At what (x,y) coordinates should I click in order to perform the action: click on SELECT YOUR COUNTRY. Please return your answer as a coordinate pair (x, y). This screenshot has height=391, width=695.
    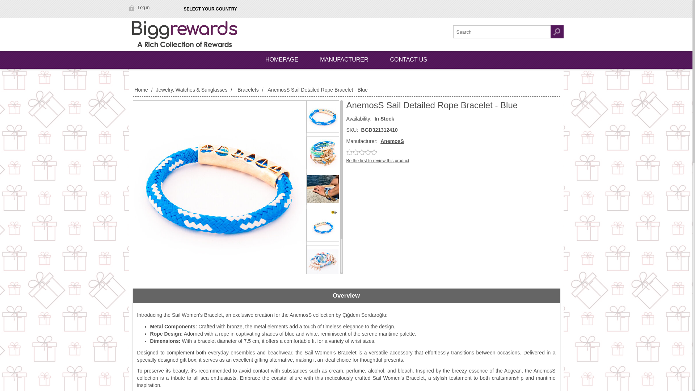
    Looking at the image, I should click on (210, 9).